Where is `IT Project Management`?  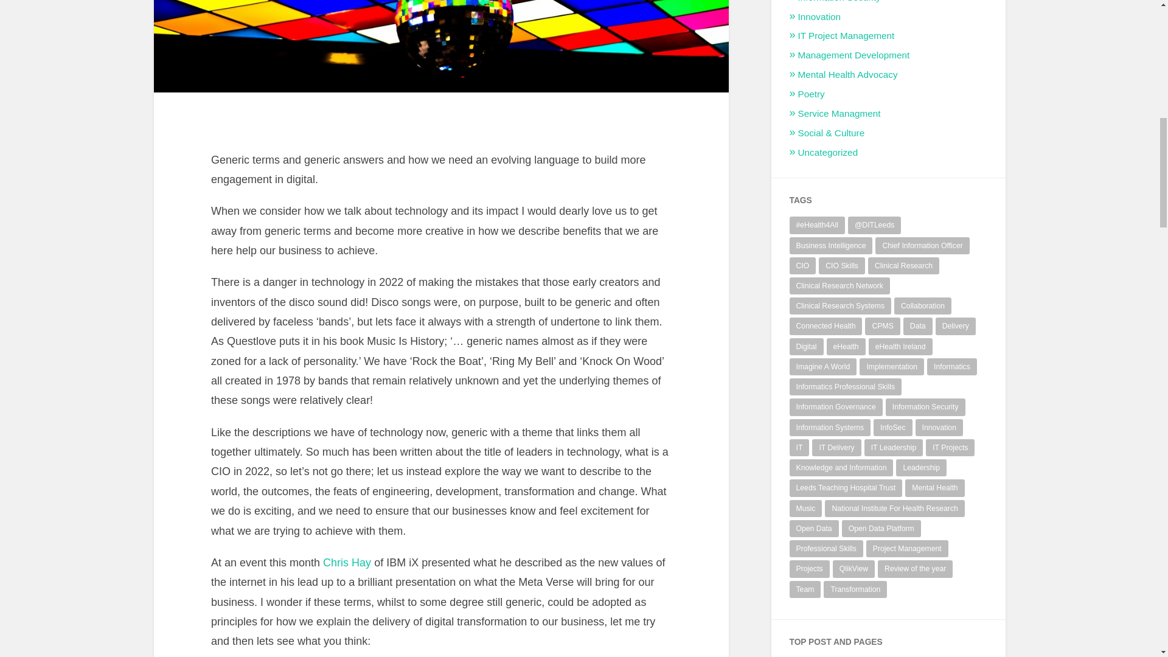
IT Project Management is located at coordinates (846, 35).